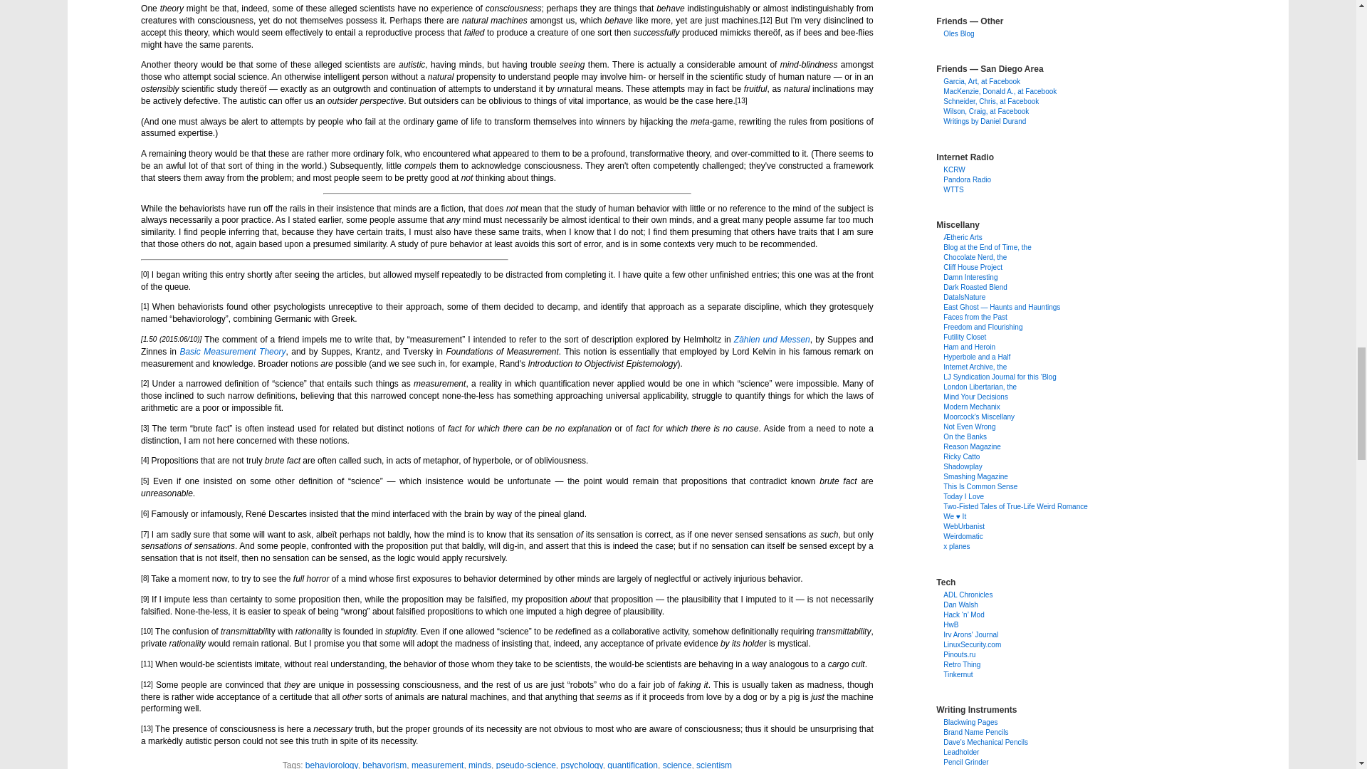 The height and width of the screenshot is (769, 1367). I want to click on Basic Measurement Theory, so click(232, 352).